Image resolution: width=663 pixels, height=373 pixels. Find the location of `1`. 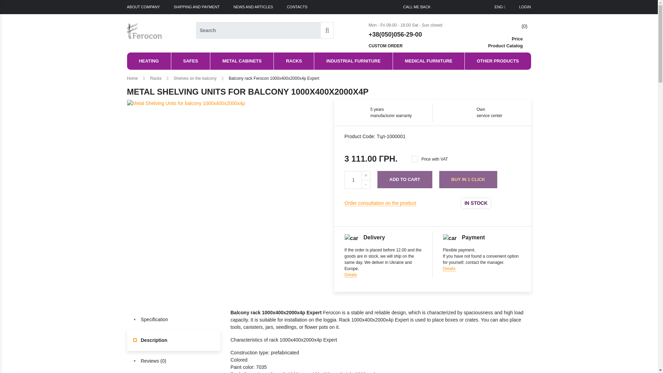

1 is located at coordinates (353, 180).